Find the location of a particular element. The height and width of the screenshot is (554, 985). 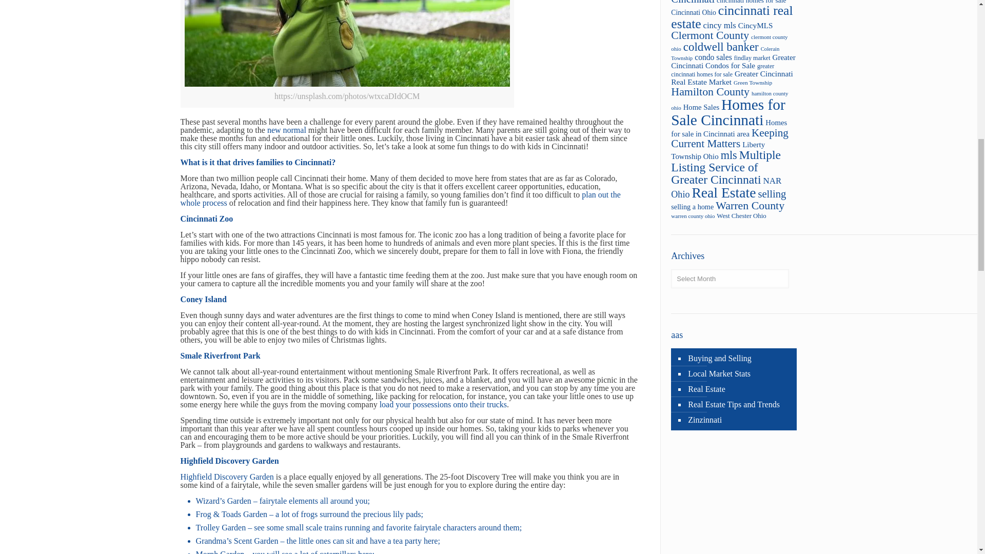

new normal is located at coordinates (286, 130).